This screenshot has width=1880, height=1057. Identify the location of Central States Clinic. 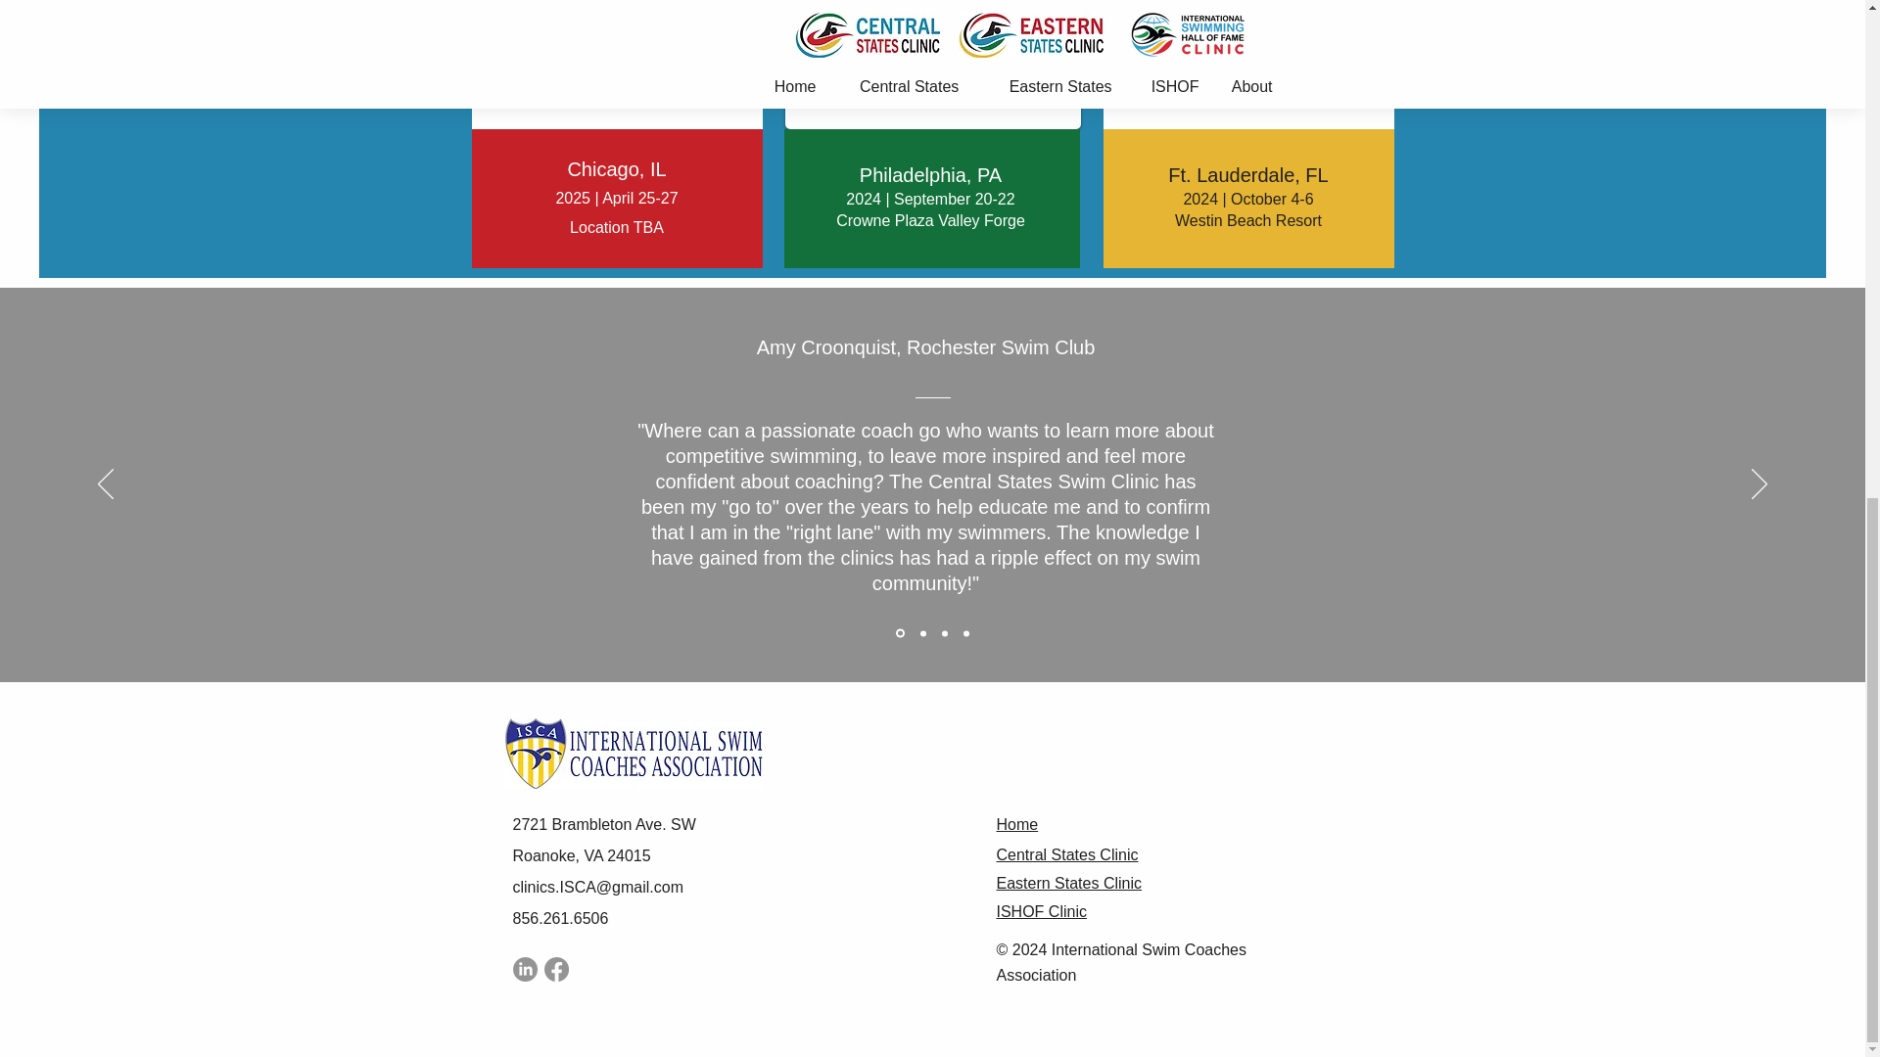
(1067, 855).